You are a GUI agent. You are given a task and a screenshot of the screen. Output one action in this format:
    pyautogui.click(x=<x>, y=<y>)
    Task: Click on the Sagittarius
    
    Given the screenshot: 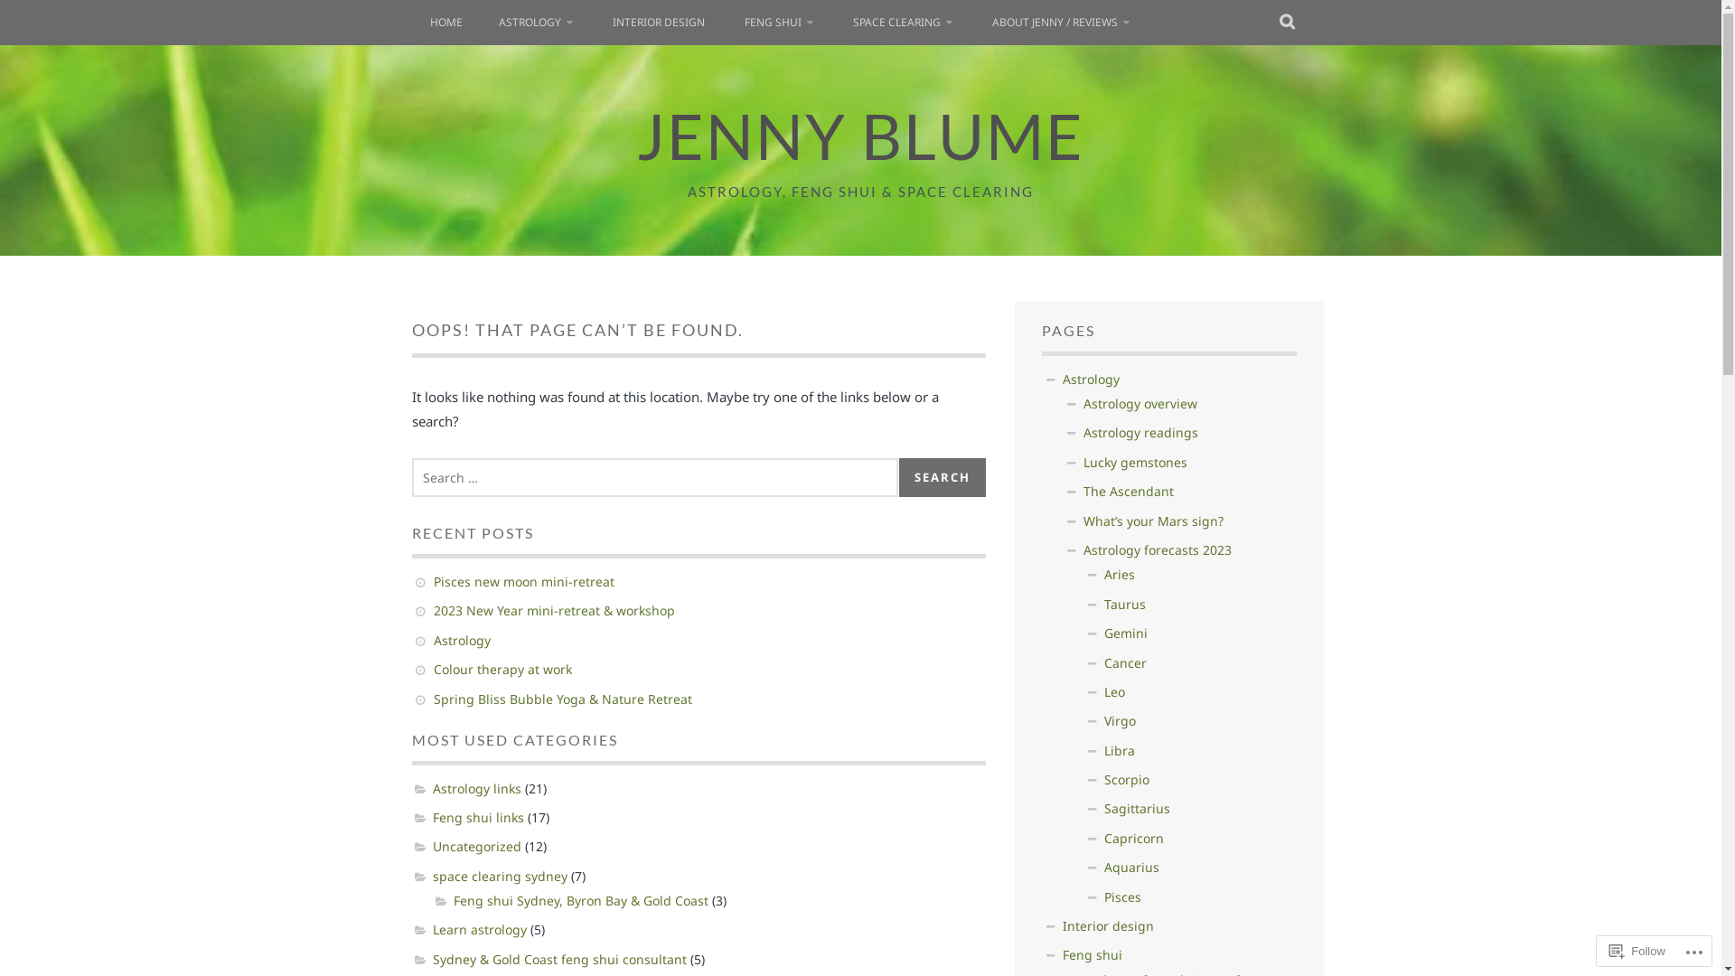 What is the action you would take?
    pyautogui.click(x=1137, y=808)
    